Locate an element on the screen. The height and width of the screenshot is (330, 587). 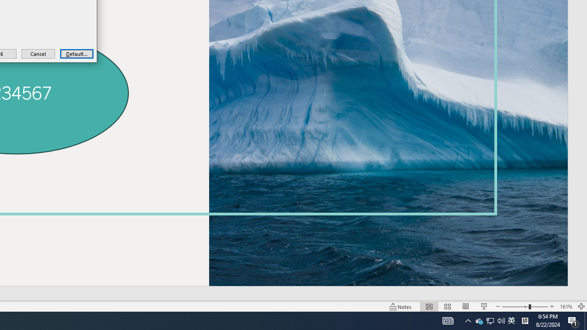
Default... is located at coordinates (77, 53).